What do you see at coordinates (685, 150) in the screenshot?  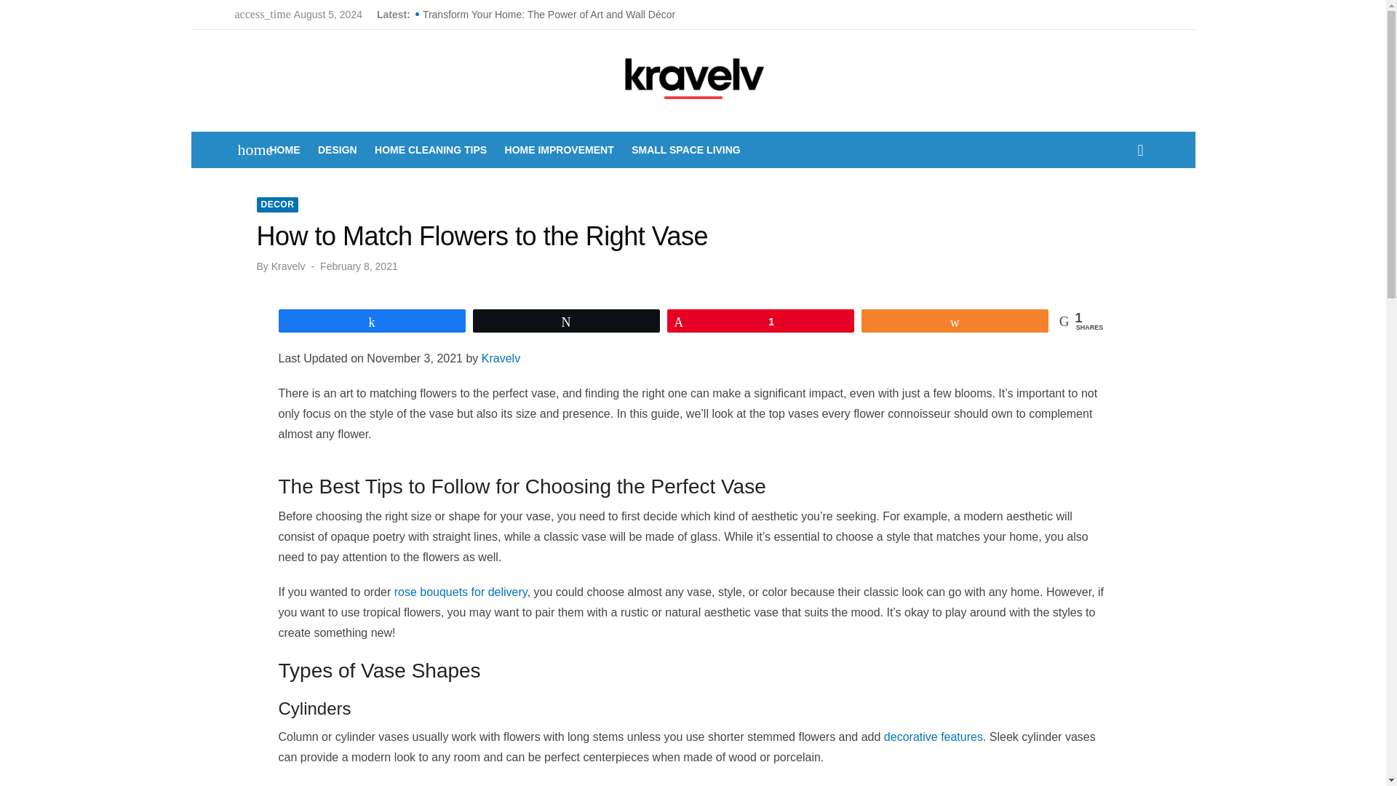 I see `SMALL SPACE LIVING` at bounding box center [685, 150].